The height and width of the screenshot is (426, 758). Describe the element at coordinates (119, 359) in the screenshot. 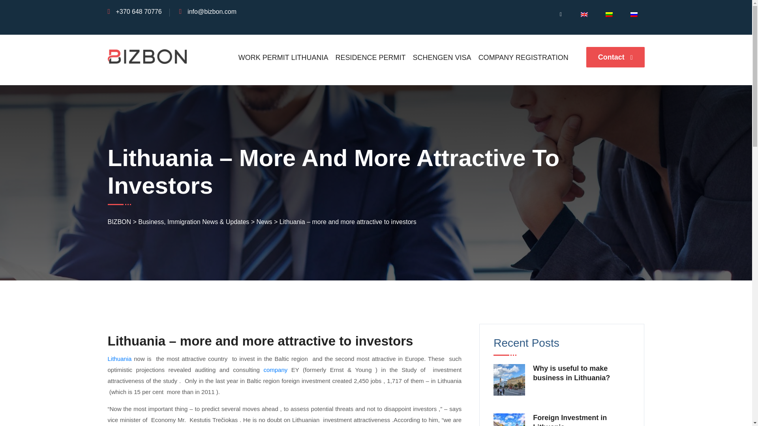

I see `Lithuania` at that location.